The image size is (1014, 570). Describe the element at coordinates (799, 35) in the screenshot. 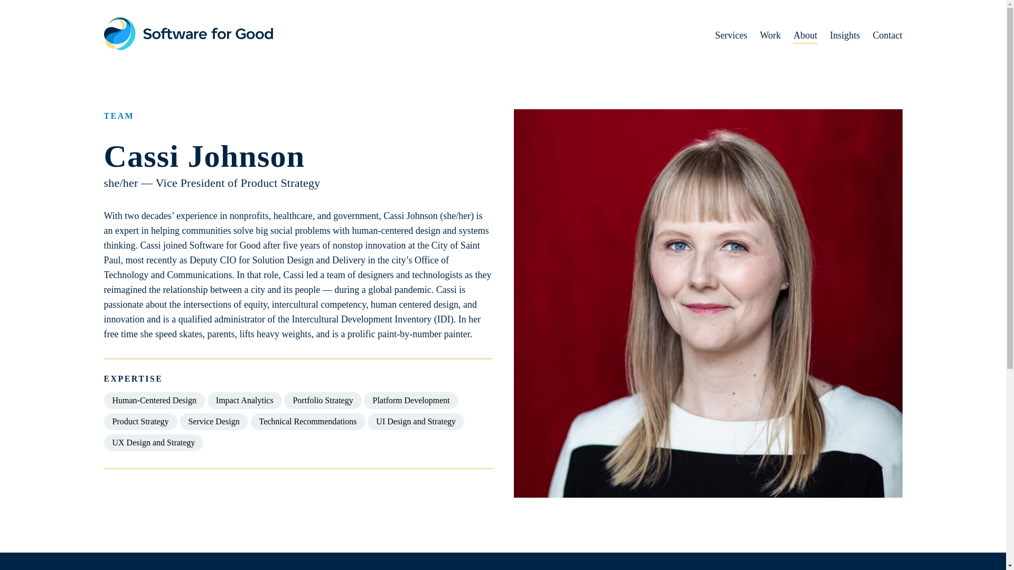

I see `About` at that location.